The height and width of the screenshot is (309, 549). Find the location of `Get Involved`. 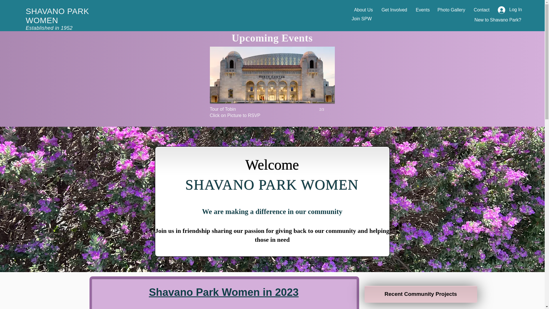

Get Involved is located at coordinates (422, 10).